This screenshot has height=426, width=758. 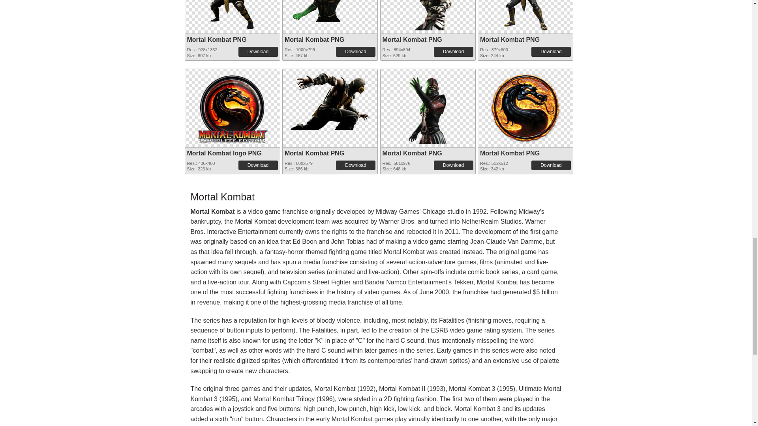 I want to click on Mortal Kombat PNG, so click(x=232, y=15).